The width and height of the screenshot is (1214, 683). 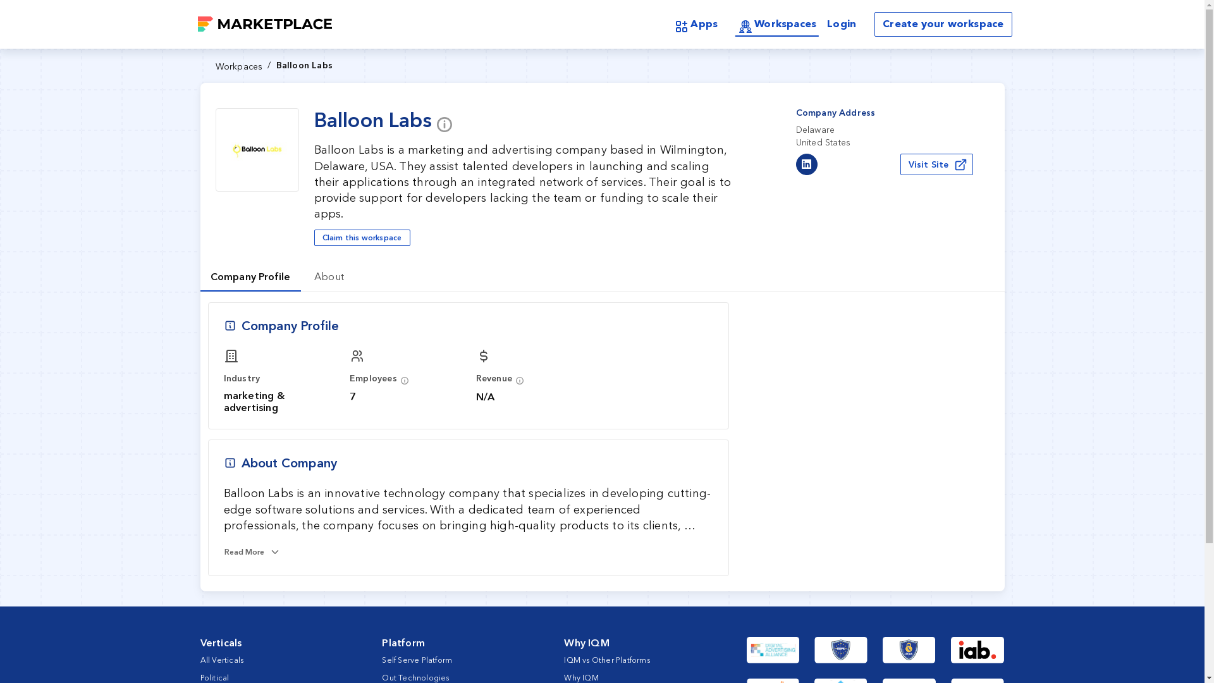 What do you see at coordinates (602, 276) in the screenshot?
I see `Company Profile` at bounding box center [602, 276].